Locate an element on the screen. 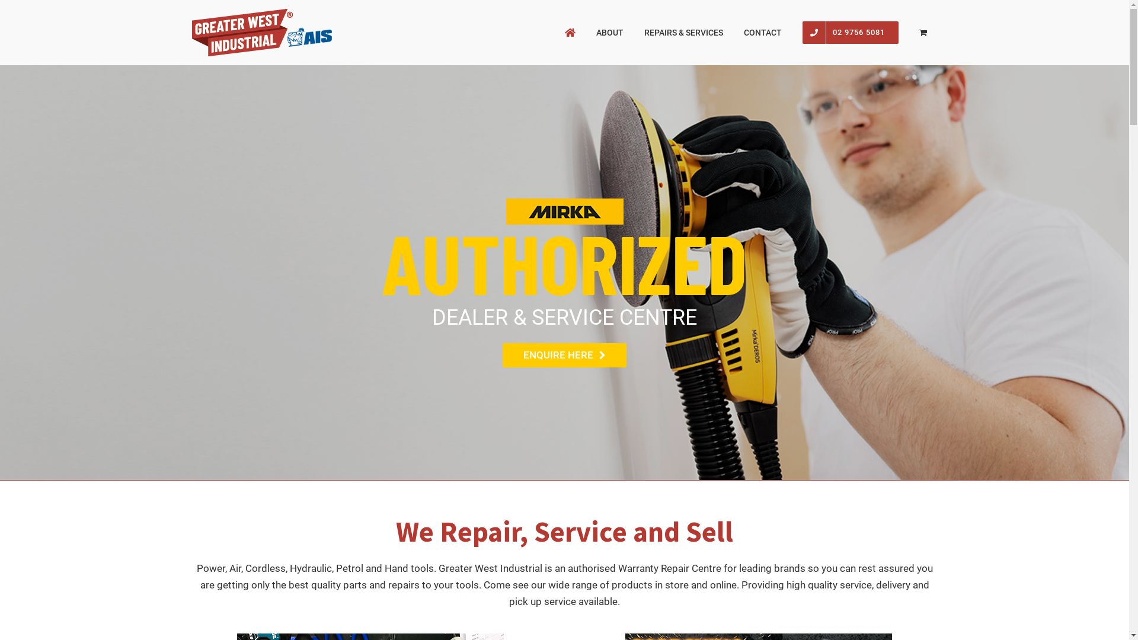 Image resolution: width=1138 pixels, height=640 pixels. ABOUT is located at coordinates (609, 33).